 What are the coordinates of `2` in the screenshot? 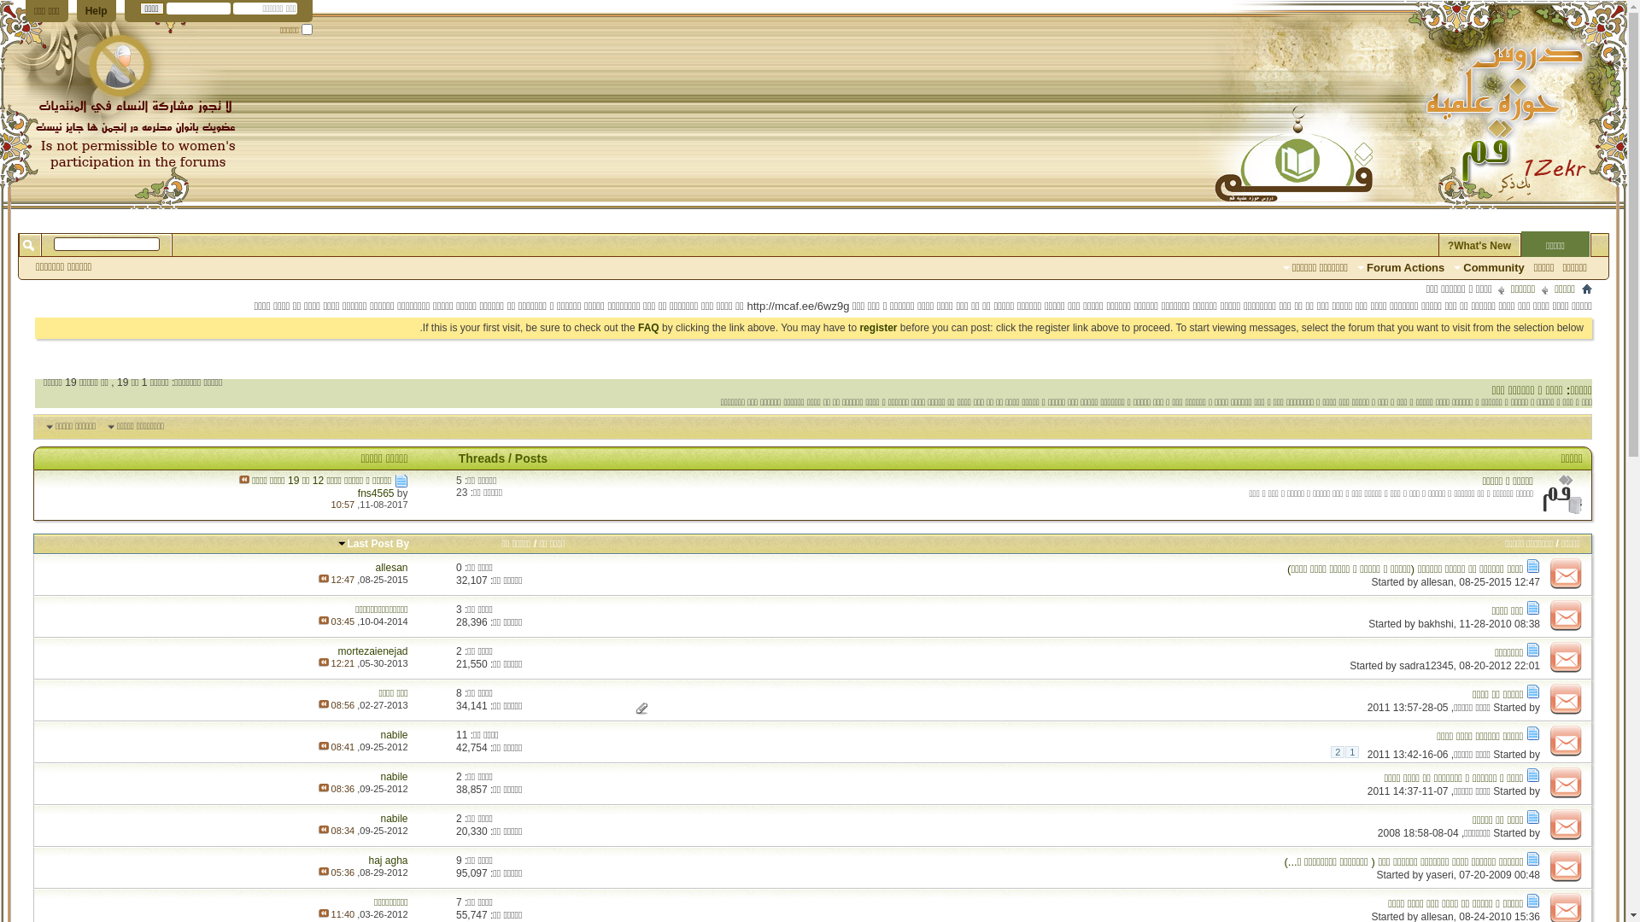 It's located at (460, 651).